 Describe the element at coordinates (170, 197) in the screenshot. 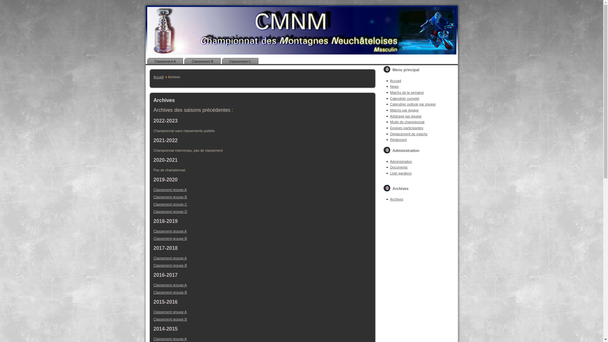

I see `Classement groupe B` at that location.